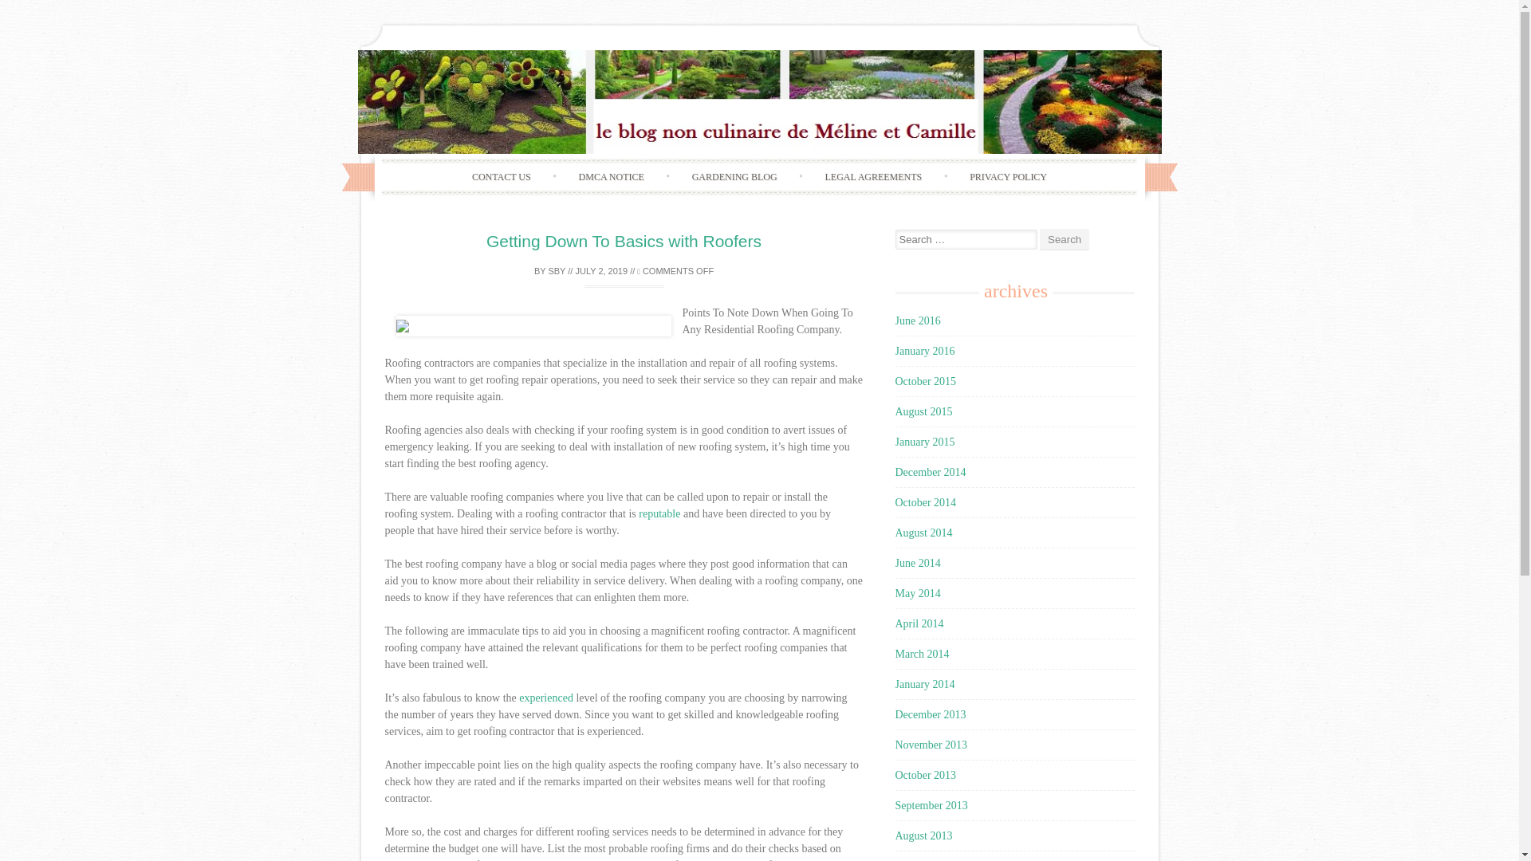 The height and width of the screenshot is (861, 1531). Describe the element at coordinates (923, 442) in the screenshot. I see `January 2015` at that location.